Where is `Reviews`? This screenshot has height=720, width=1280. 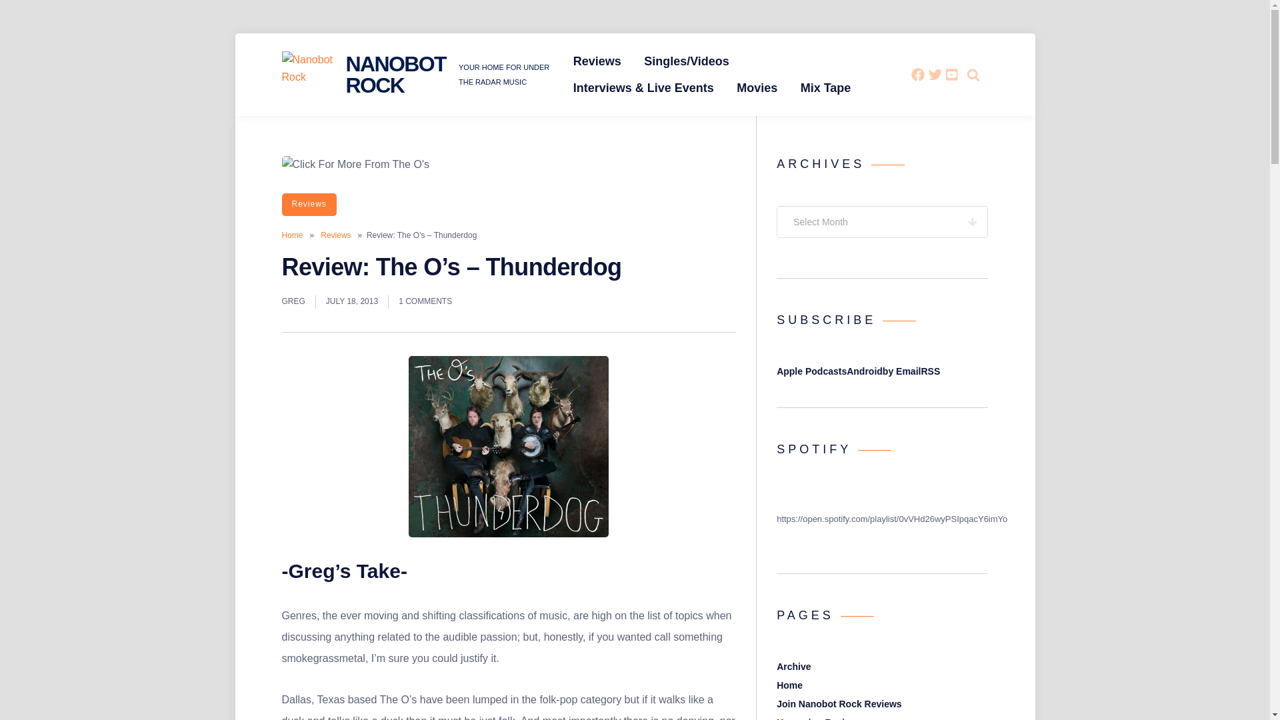
Reviews is located at coordinates (336, 235).